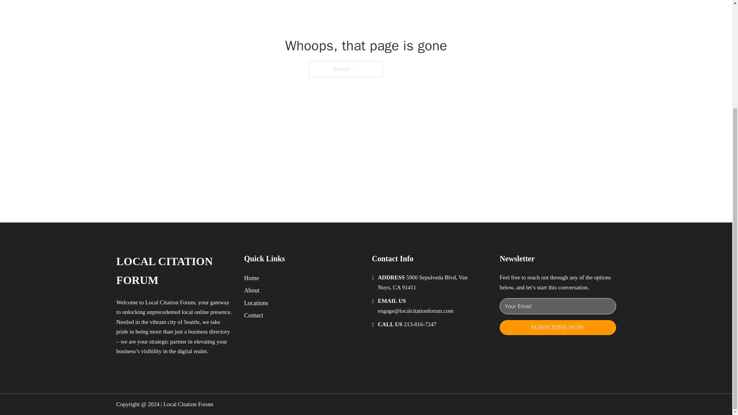 The height and width of the screenshot is (415, 738). I want to click on Contact, so click(254, 315).